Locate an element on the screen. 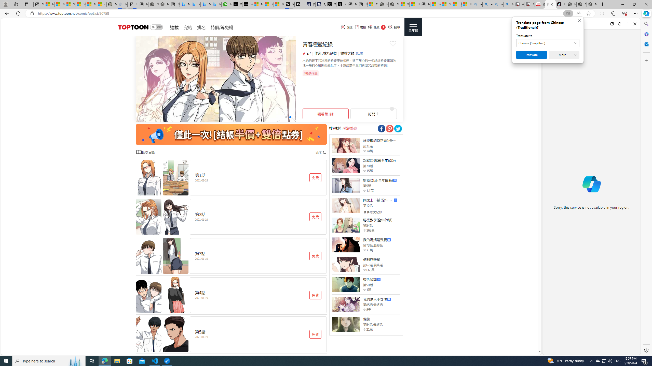  amazon - Search Images is located at coordinates (498, 4).